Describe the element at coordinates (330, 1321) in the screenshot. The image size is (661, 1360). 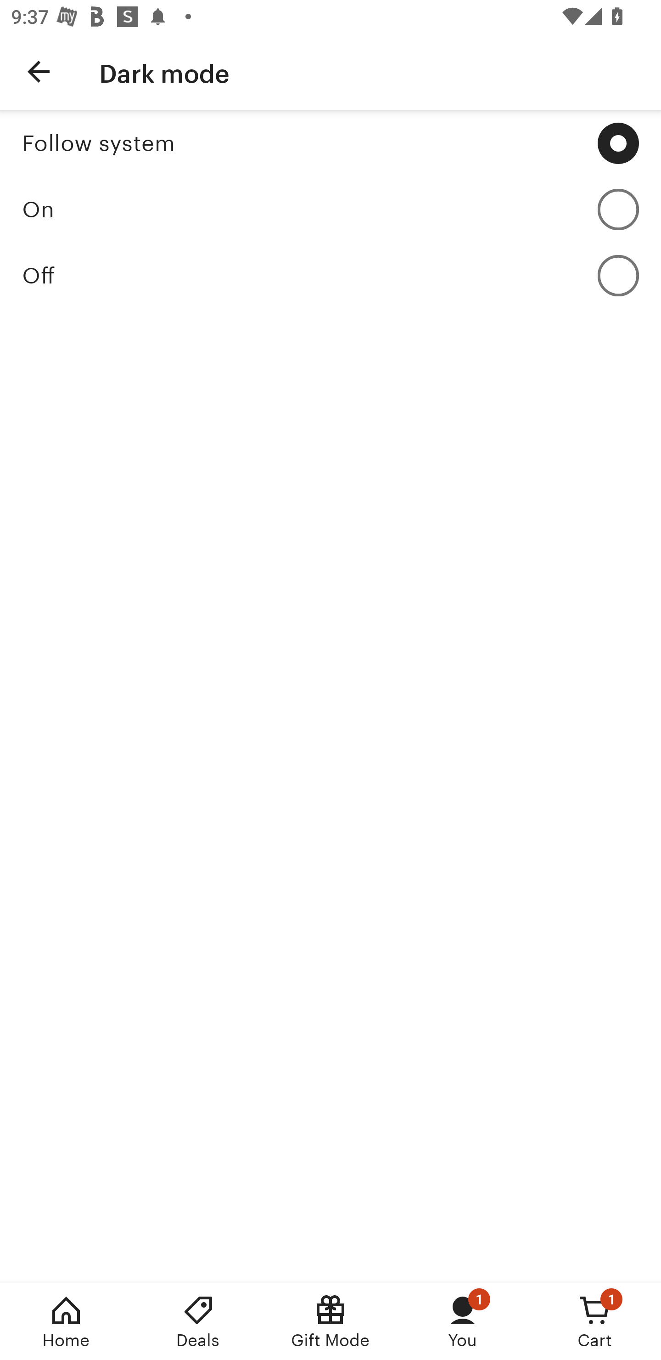
I see `Gift Mode` at that location.